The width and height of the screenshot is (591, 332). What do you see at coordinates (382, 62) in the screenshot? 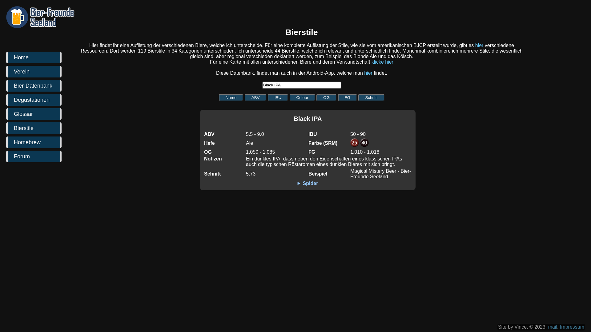
I see `klicke hier` at bounding box center [382, 62].